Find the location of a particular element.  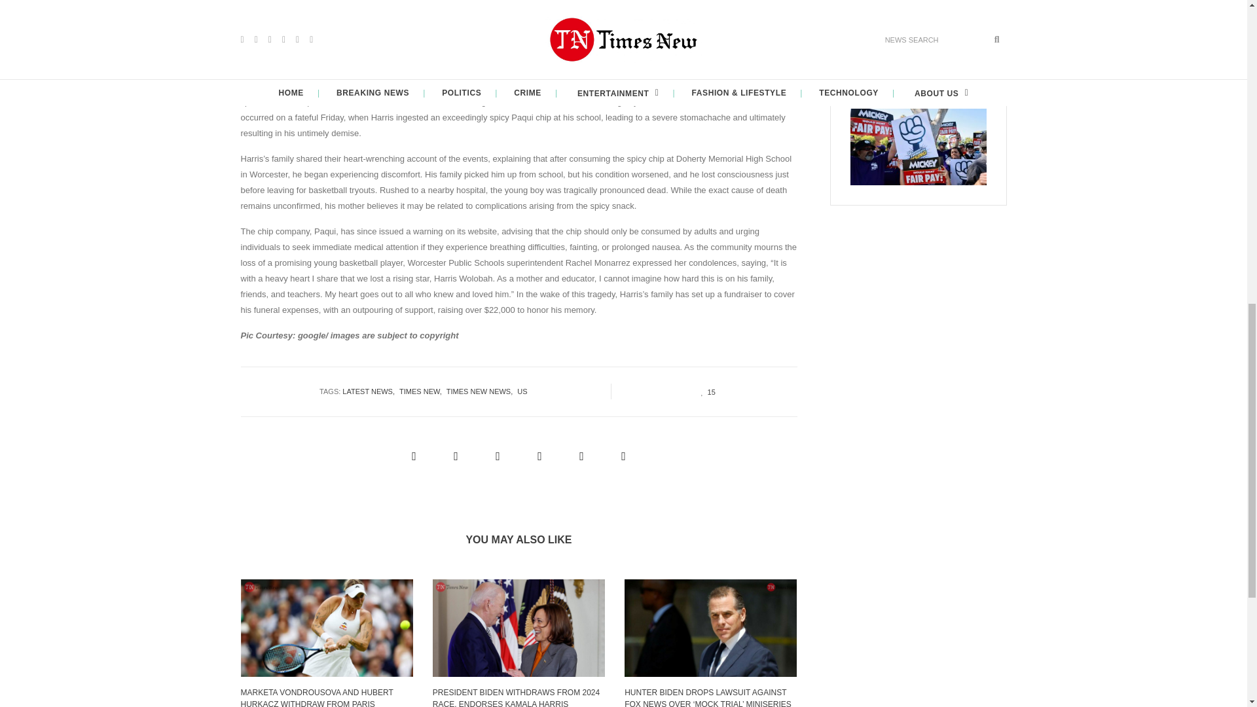

TIMES NEW is located at coordinates (423, 391).